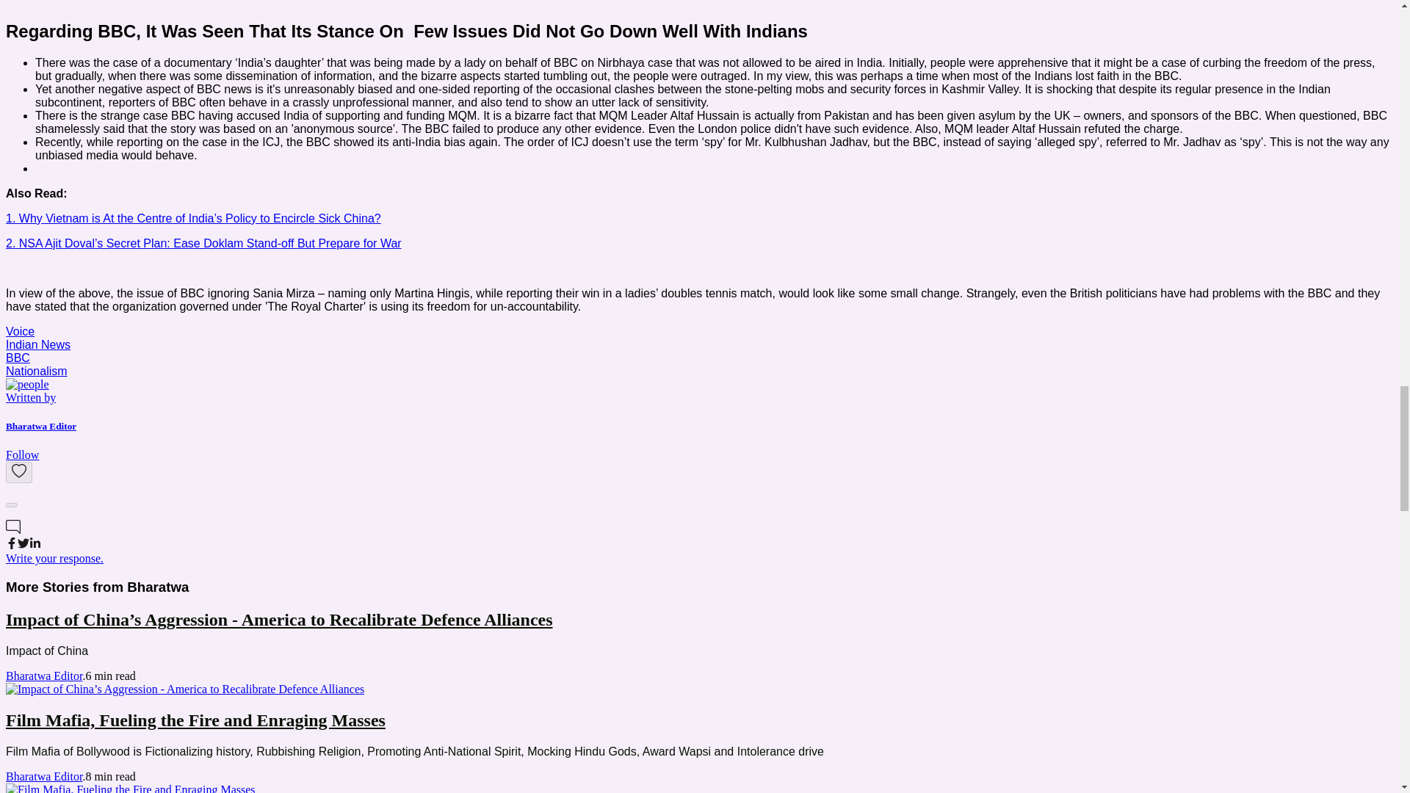 The width and height of the screenshot is (1410, 793). What do you see at coordinates (18, 358) in the screenshot?
I see `BBC` at bounding box center [18, 358].